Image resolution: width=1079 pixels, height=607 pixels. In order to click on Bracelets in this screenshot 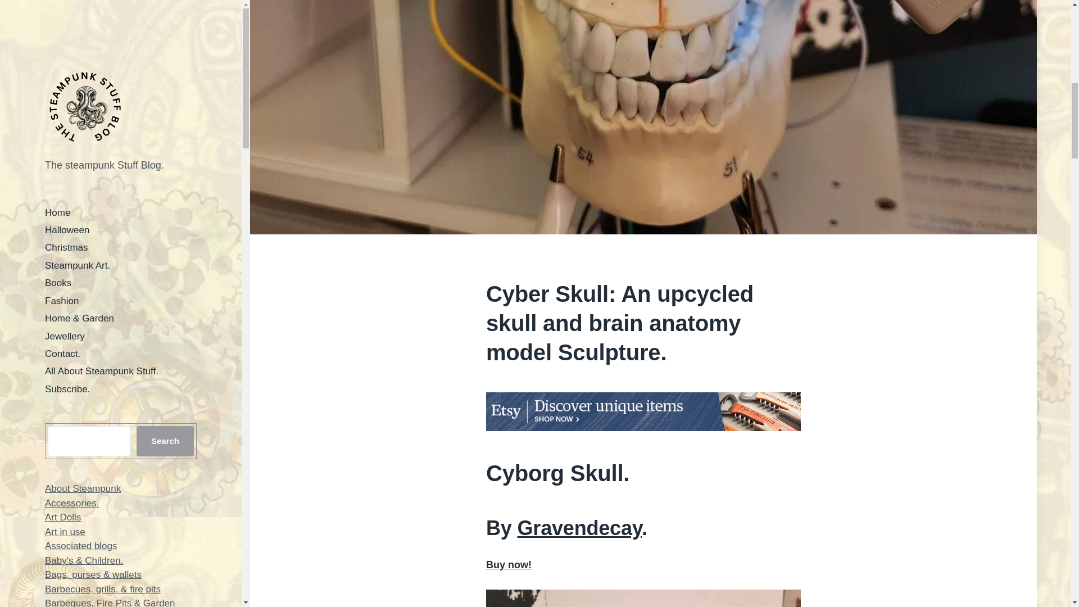, I will do `click(65, 68)`.